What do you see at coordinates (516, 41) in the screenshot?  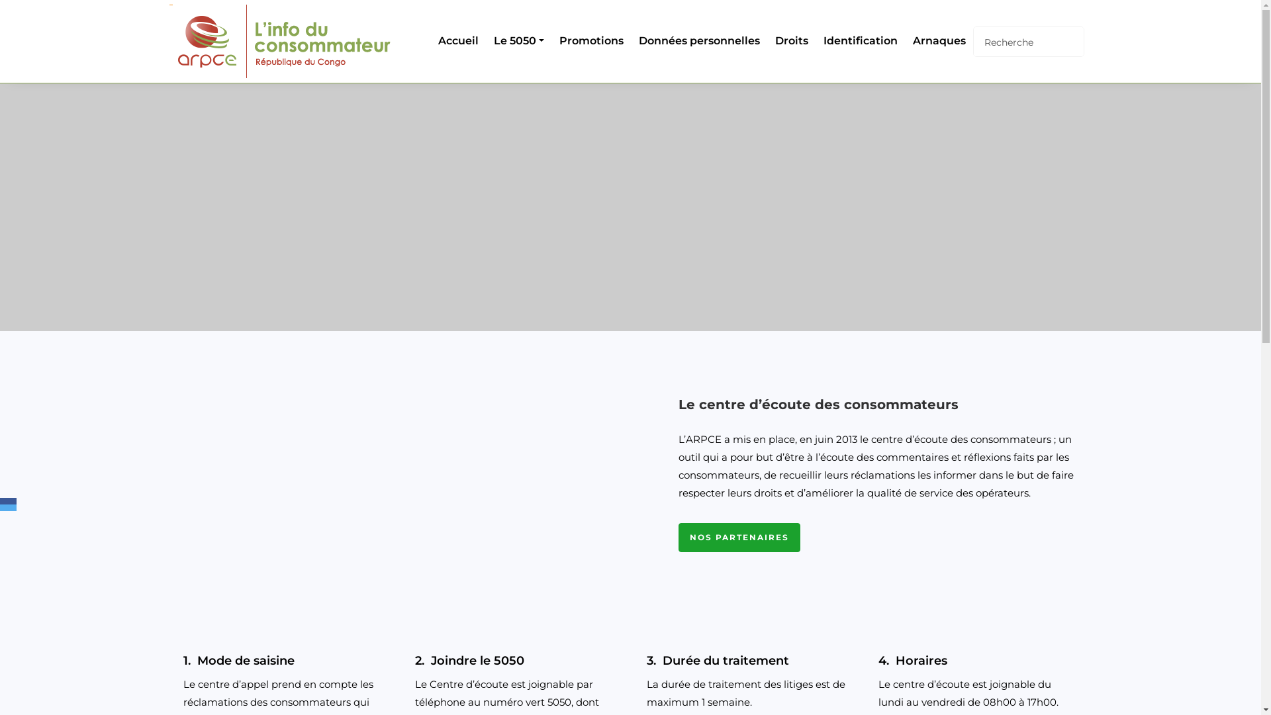 I see `Le 5050` at bounding box center [516, 41].